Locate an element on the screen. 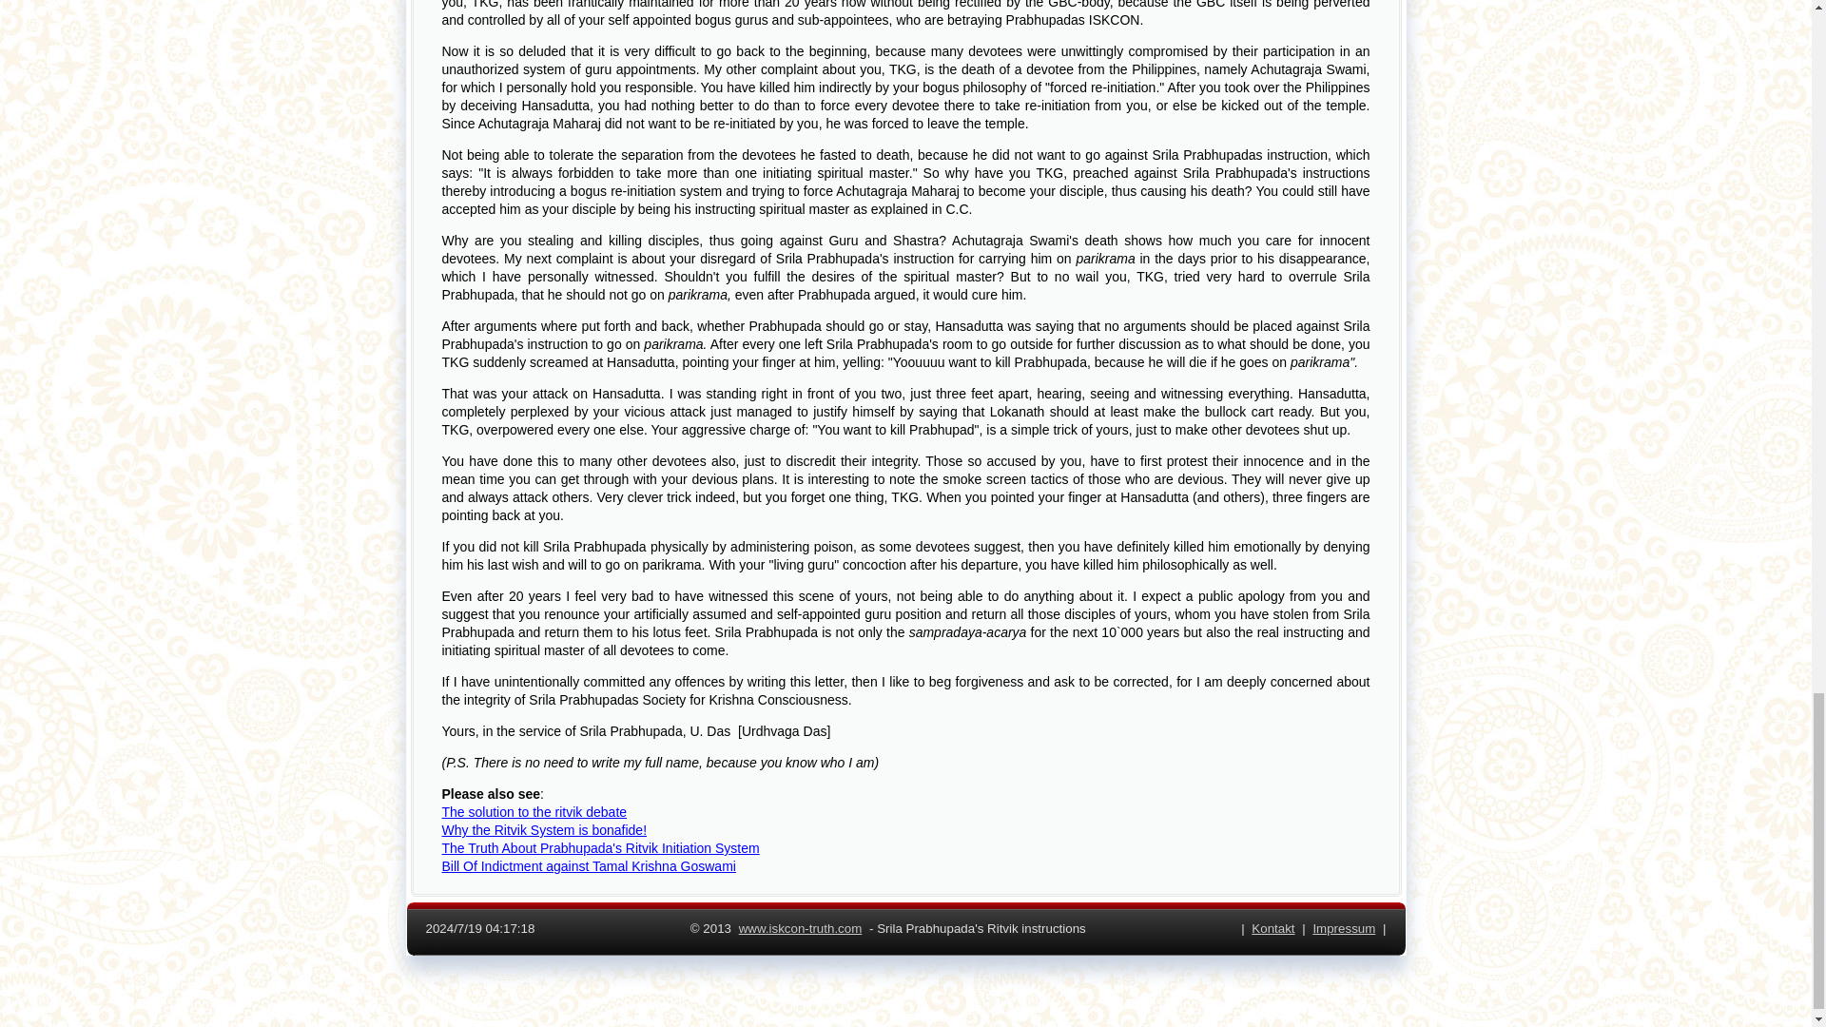  The Truth About Prabhupada's Ritvik Initiation System is located at coordinates (600, 848).